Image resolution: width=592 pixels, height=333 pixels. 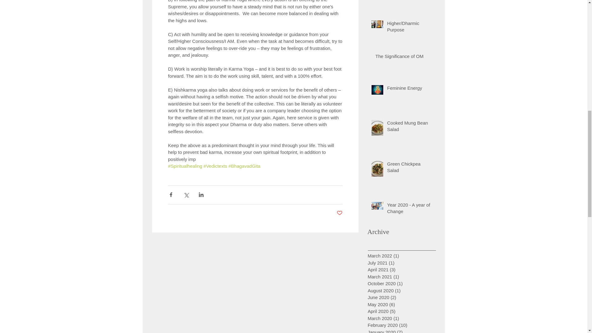 I want to click on Feminine Energy, so click(x=409, y=89).